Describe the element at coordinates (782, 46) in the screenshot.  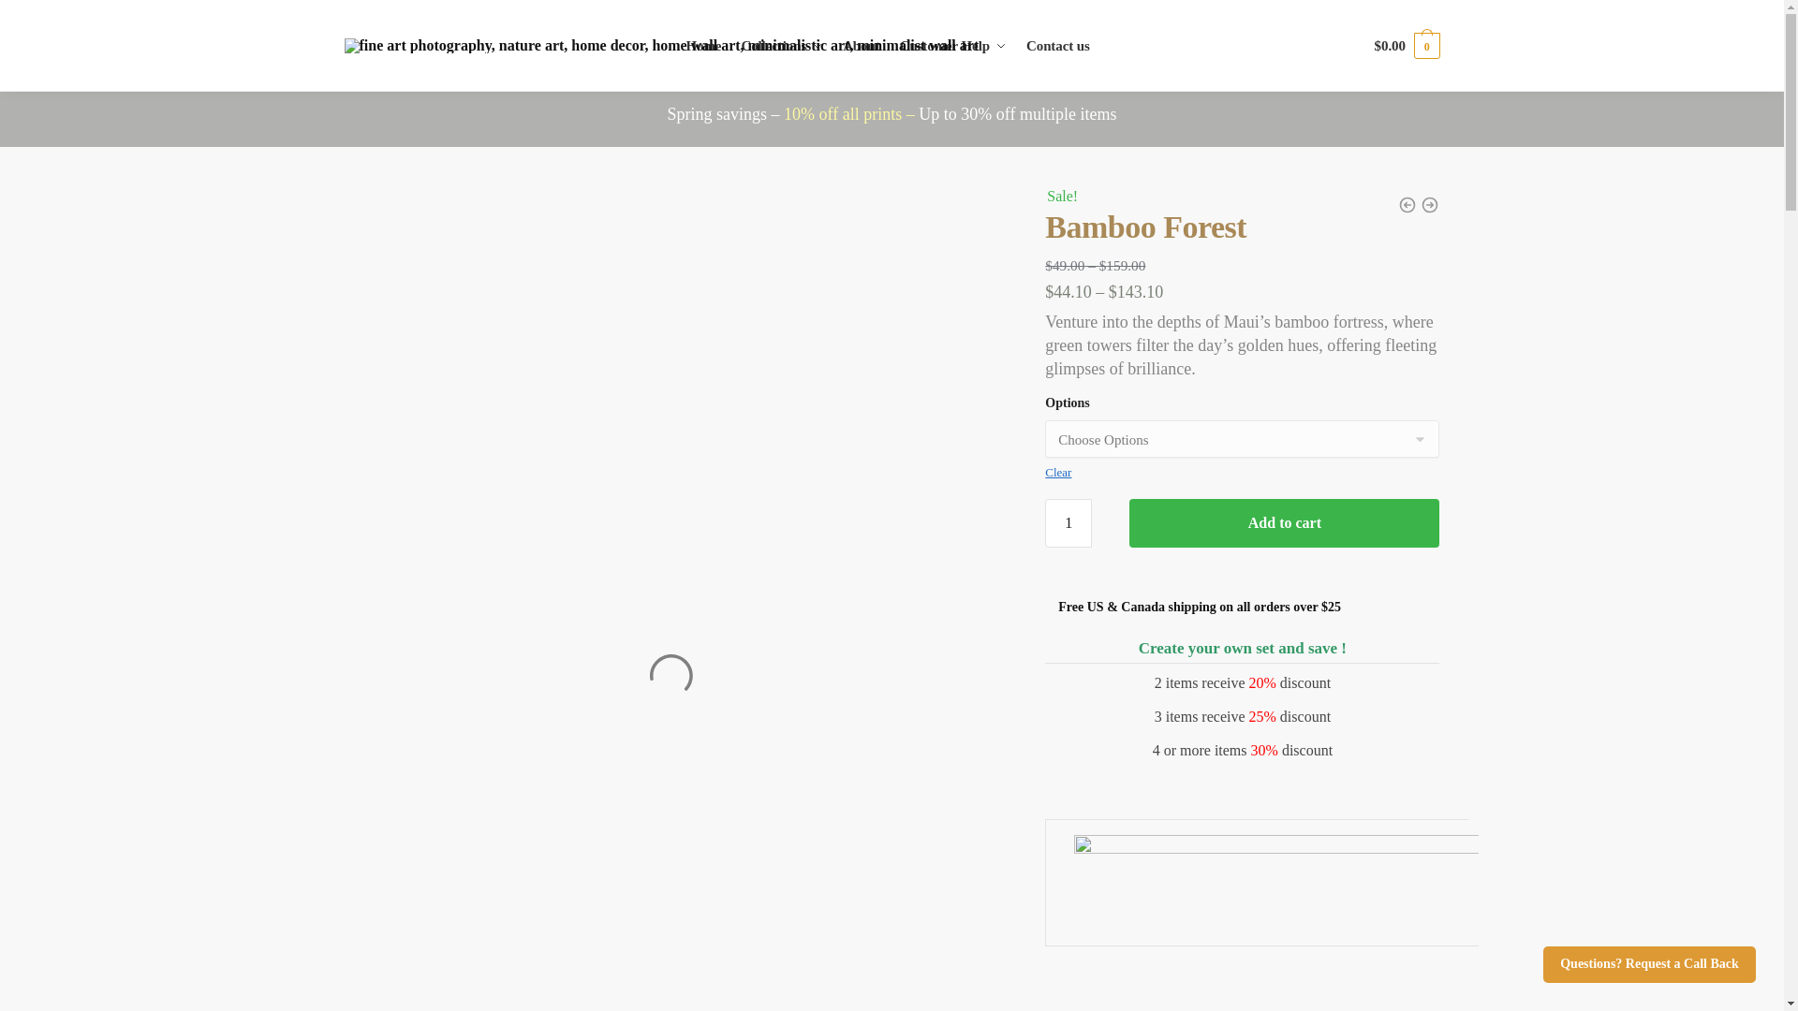
I see `Collections` at that location.